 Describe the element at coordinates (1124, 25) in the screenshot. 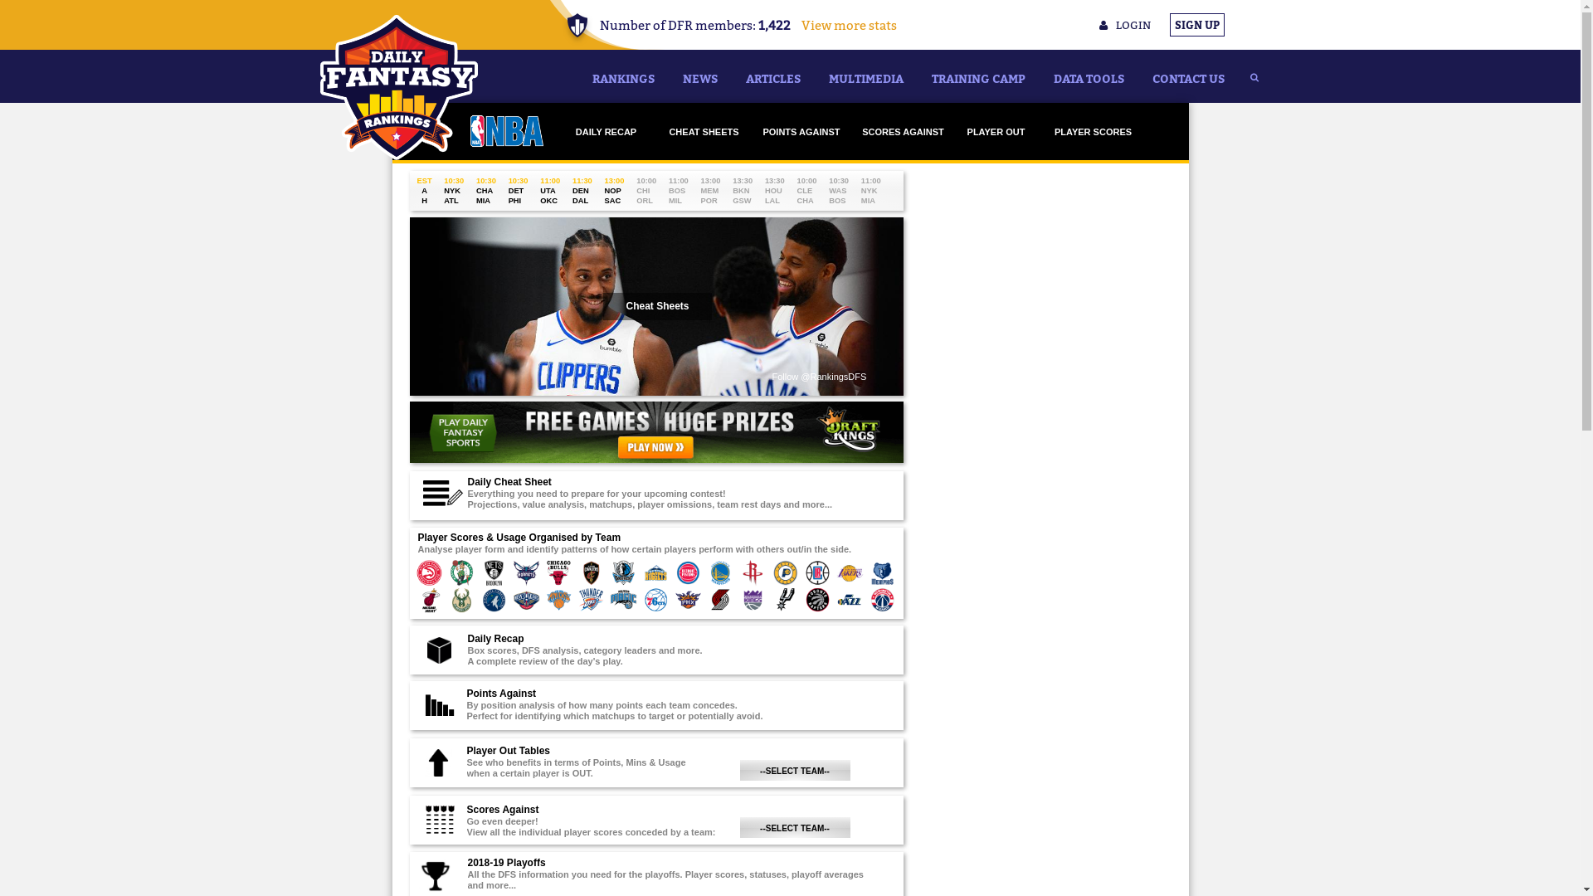

I see `LOGIN` at that location.